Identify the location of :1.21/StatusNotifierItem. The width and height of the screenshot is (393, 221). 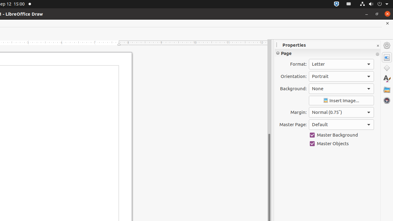
(349, 4).